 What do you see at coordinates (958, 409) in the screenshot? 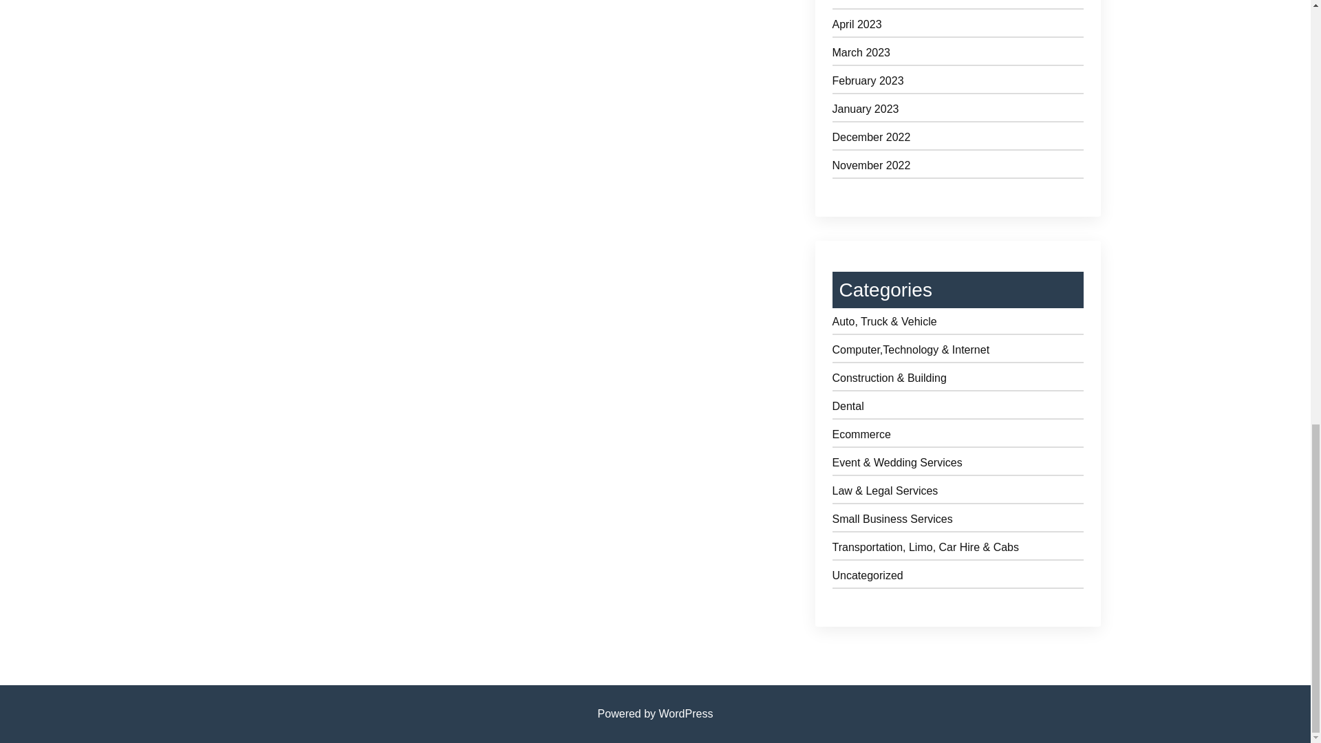
I see `Dental` at bounding box center [958, 409].